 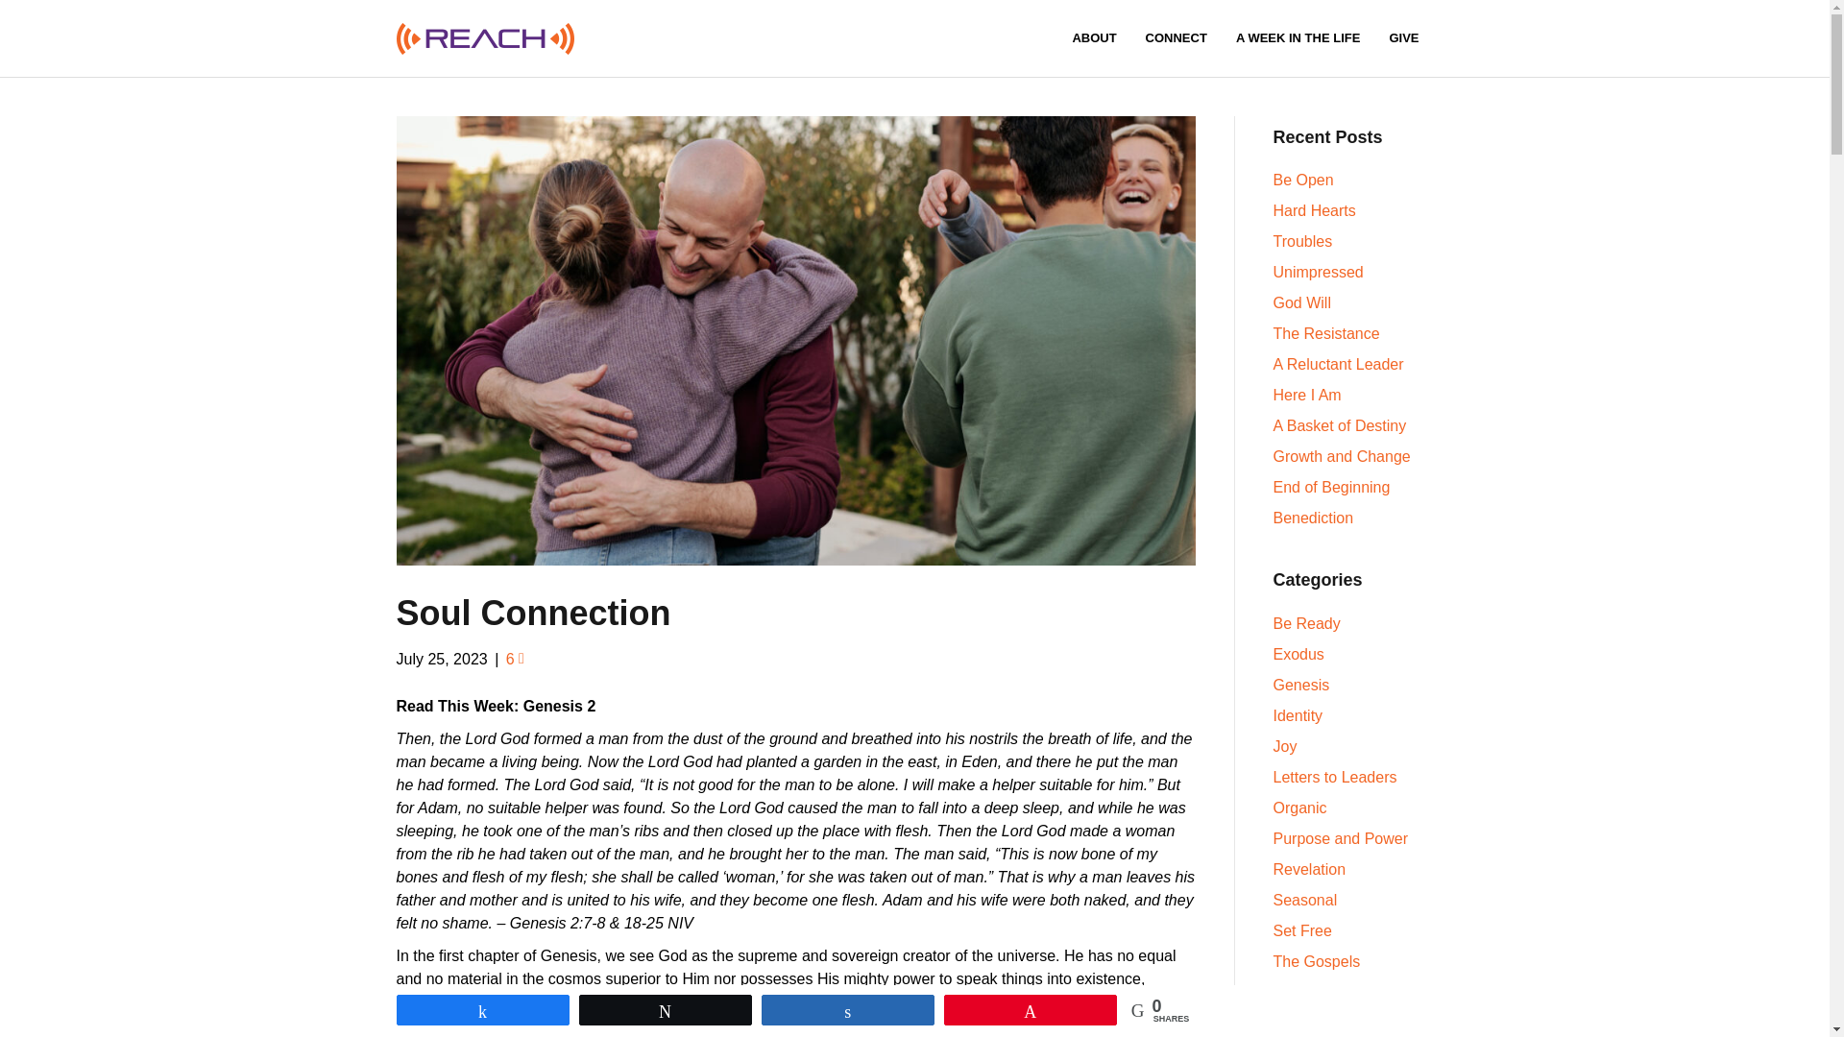 I want to click on Troubles, so click(x=1303, y=242).